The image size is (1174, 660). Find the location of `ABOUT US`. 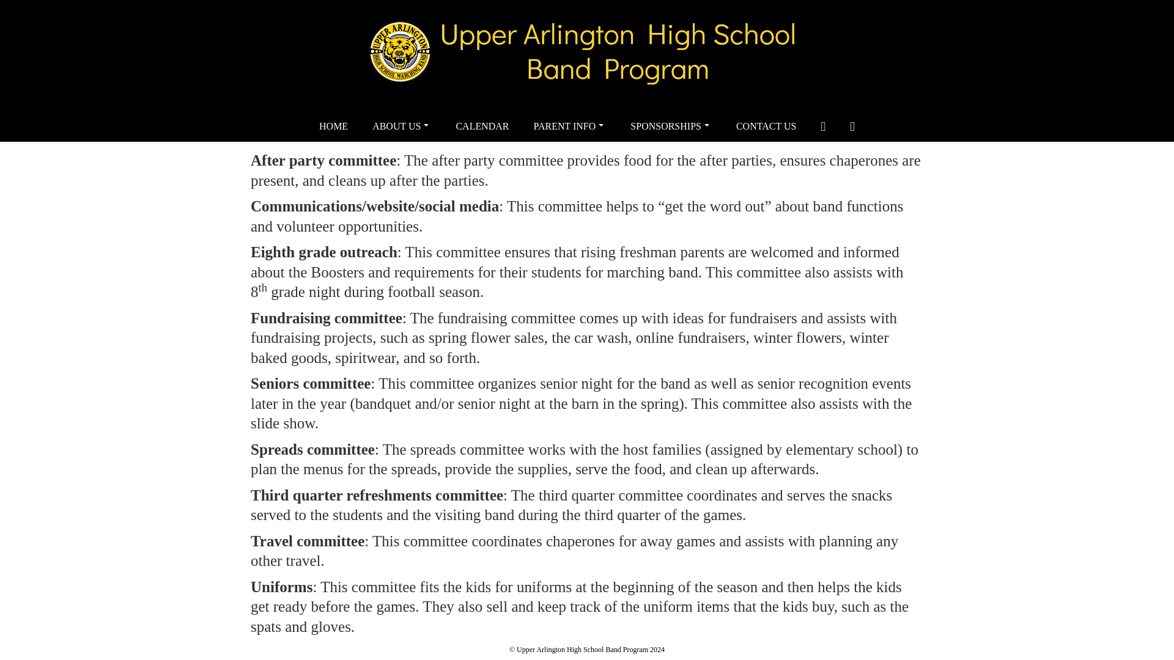

ABOUT US is located at coordinates (402, 127).